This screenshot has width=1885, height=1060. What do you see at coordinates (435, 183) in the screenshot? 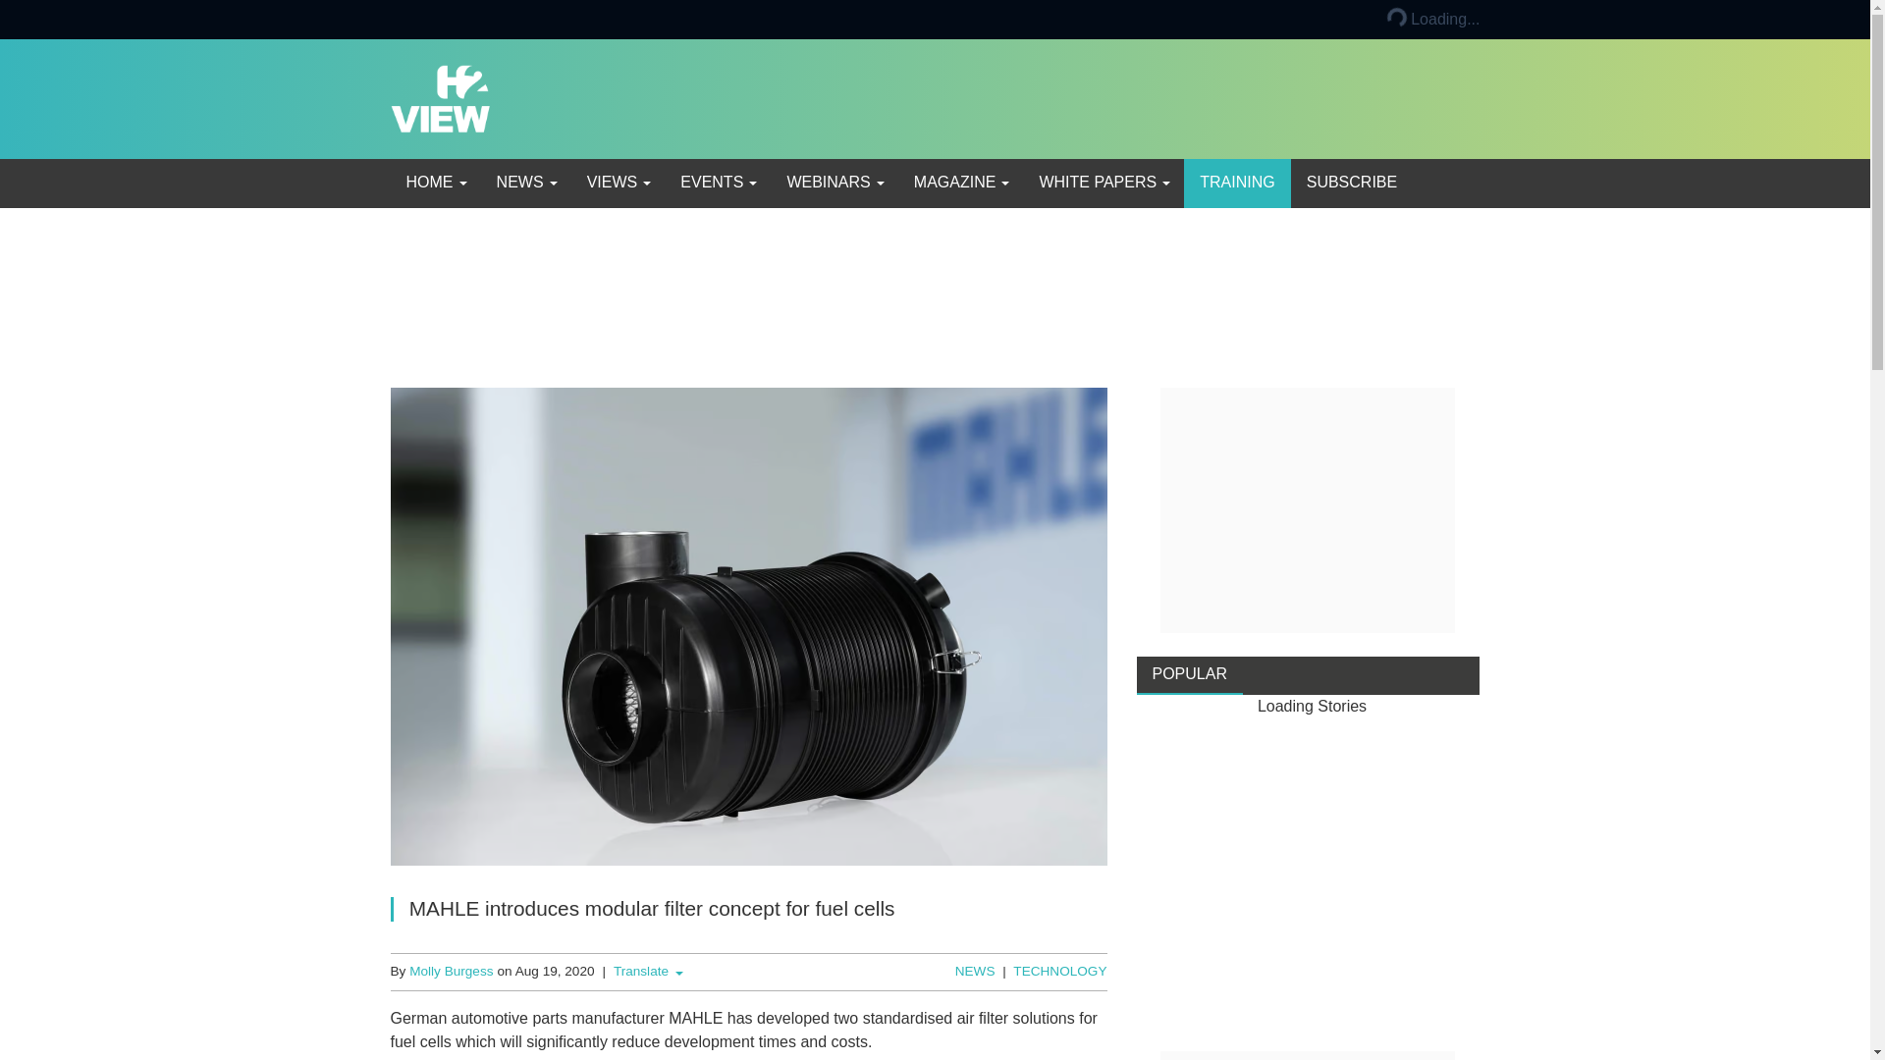
I see `Home` at bounding box center [435, 183].